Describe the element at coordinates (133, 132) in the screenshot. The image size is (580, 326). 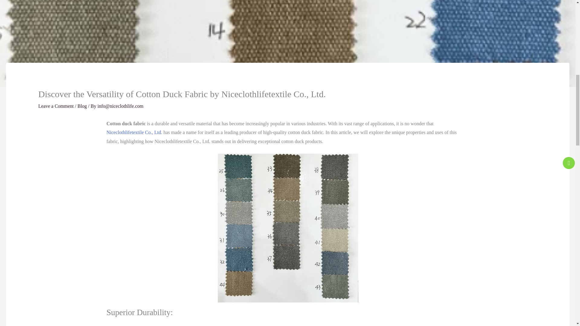
I see `Niceclothlifetextile Co., Ltd` at that location.